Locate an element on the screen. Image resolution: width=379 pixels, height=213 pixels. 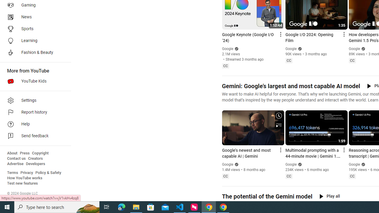
Report history is located at coordinates (34, 112).